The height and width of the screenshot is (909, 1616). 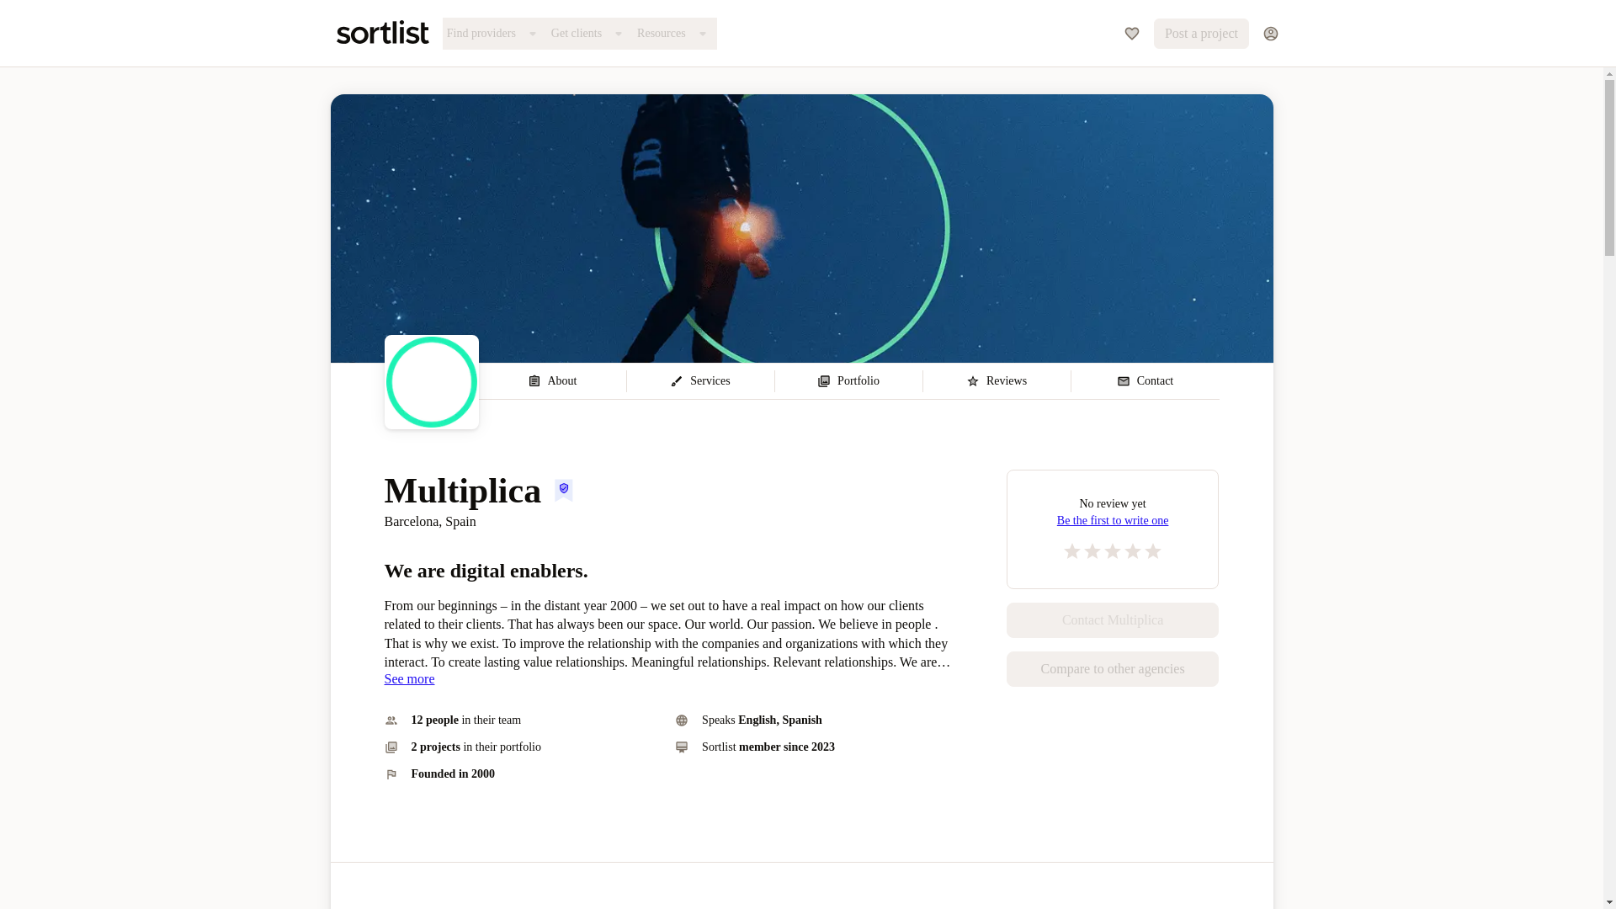 What do you see at coordinates (700, 381) in the screenshot?
I see `Services` at bounding box center [700, 381].